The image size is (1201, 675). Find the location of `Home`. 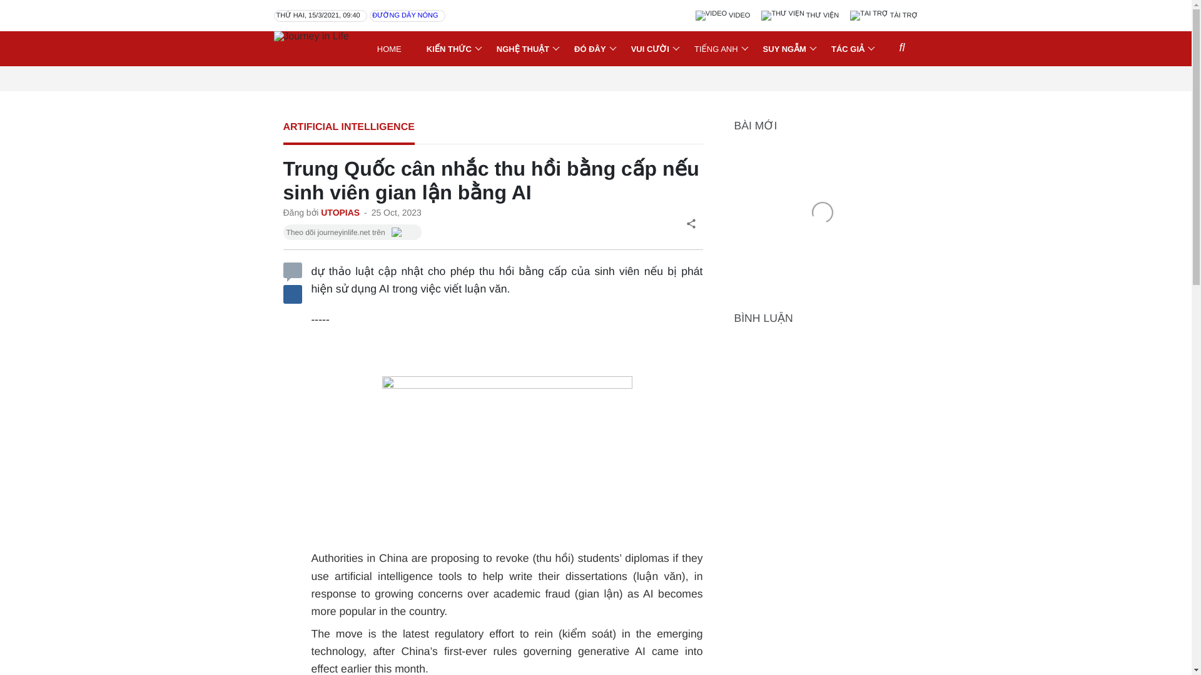

Home is located at coordinates (389, 49).